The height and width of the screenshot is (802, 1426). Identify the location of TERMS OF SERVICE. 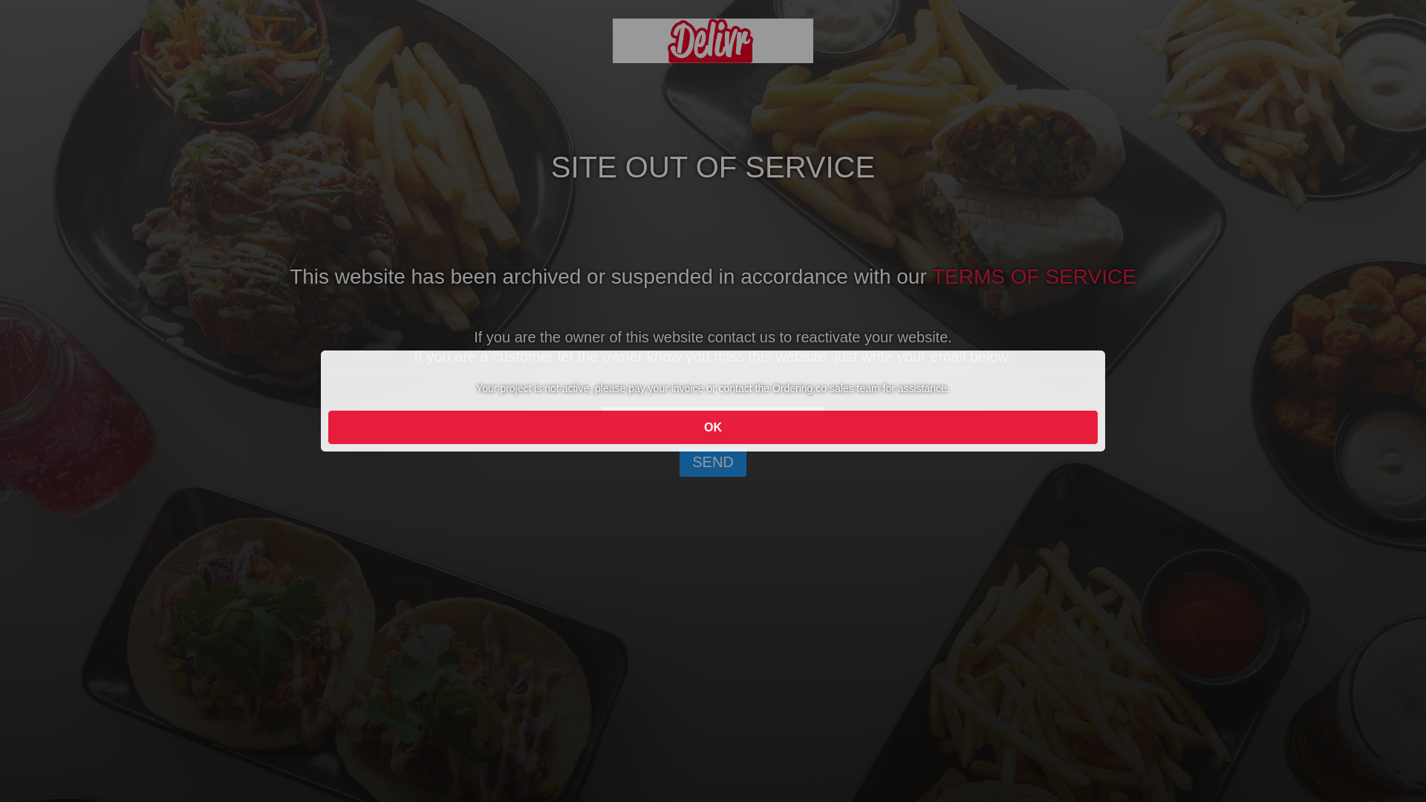
(1034, 276).